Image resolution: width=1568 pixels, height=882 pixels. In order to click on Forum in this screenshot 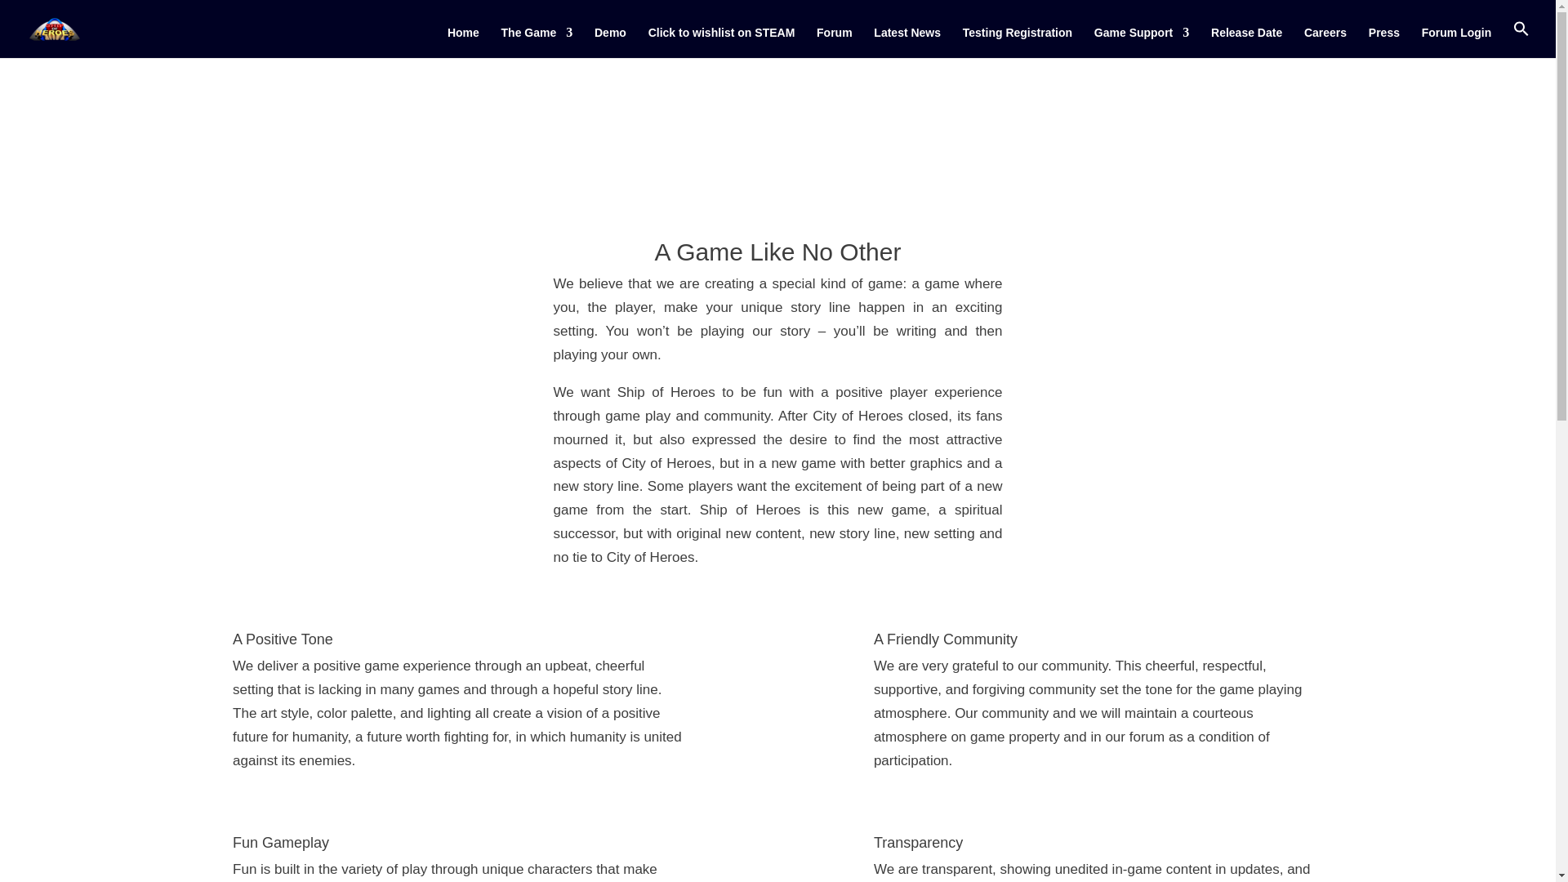, I will do `click(835, 42)`.